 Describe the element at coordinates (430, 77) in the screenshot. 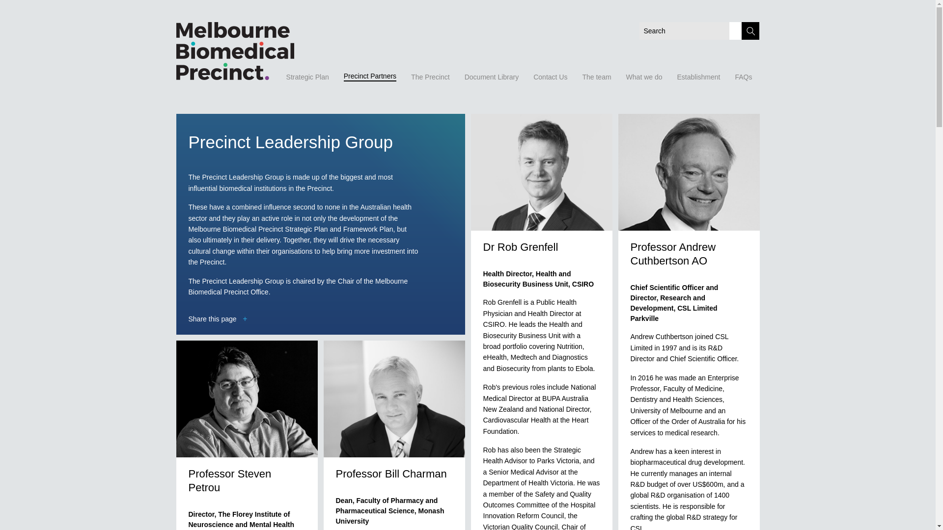

I see `The Precinct` at that location.